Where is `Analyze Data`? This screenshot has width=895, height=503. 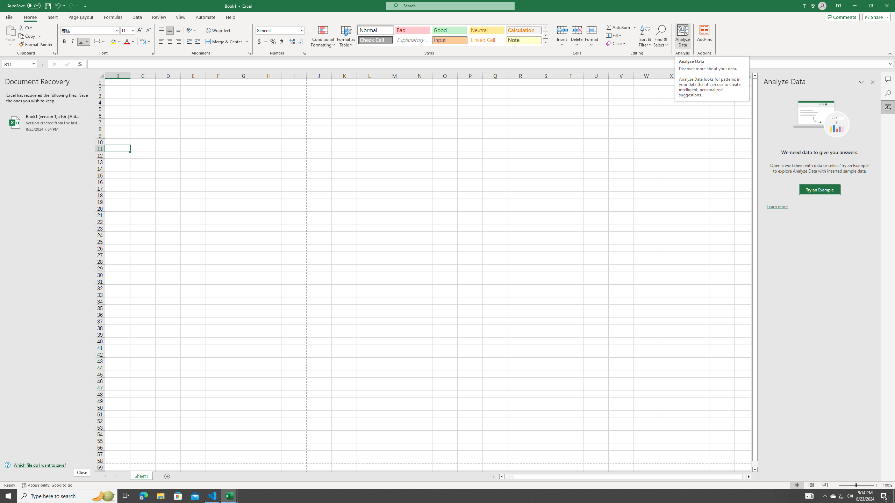
Analyze Data is located at coordinates (683, 36).